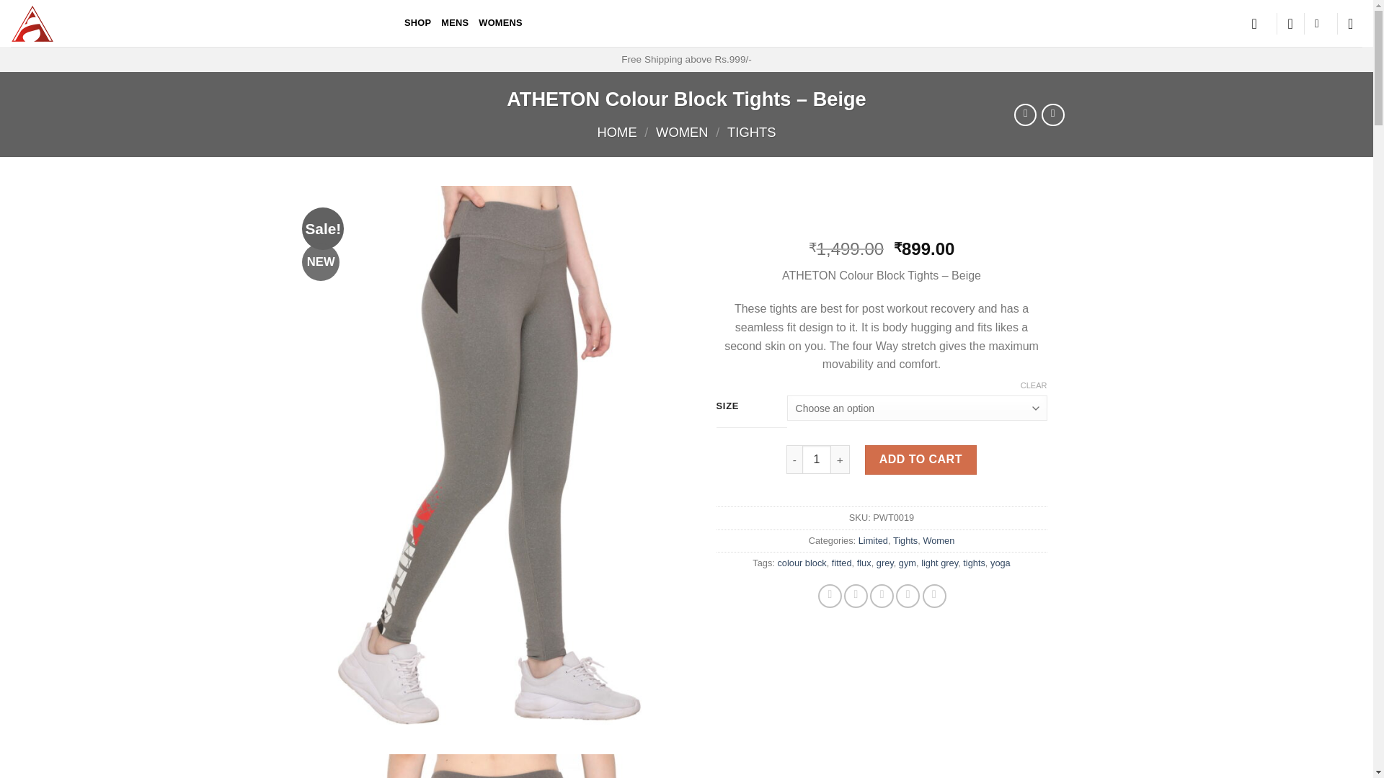 This screenshot has width=1384, height=778. Describe the element at coordinates (455, 22) in the screenshot. I see `MENS` at that location.